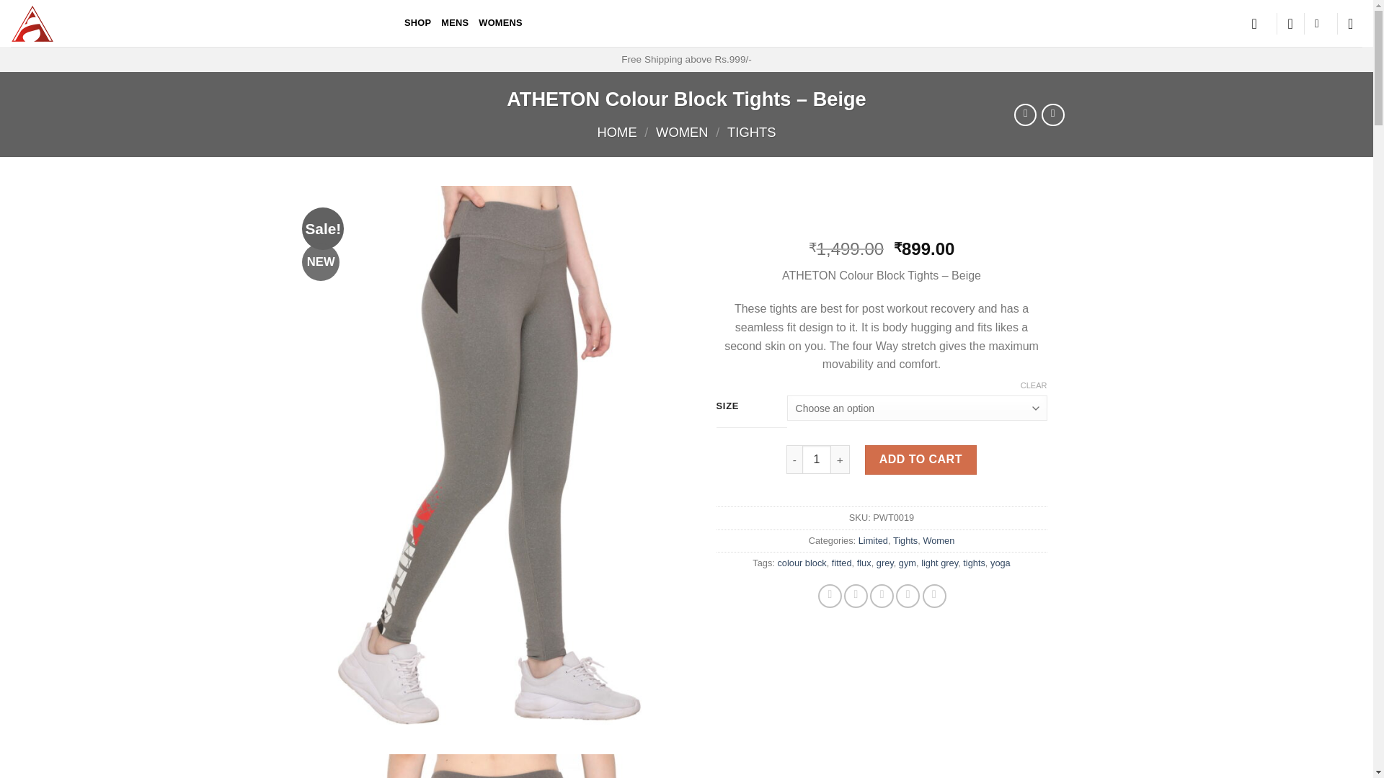 This screenshot has width=1384, height=778. Describe the element at coordinates (455, 22) in the screenshot. I see `MENS` at that location.